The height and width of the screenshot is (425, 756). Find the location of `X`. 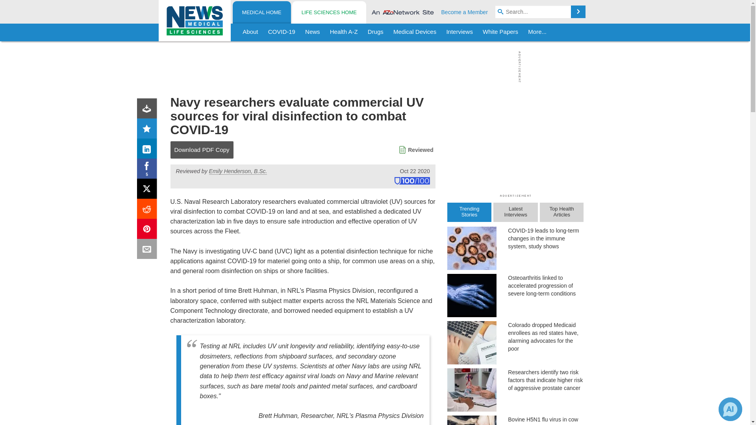

X is located at coordinates (148, 190).